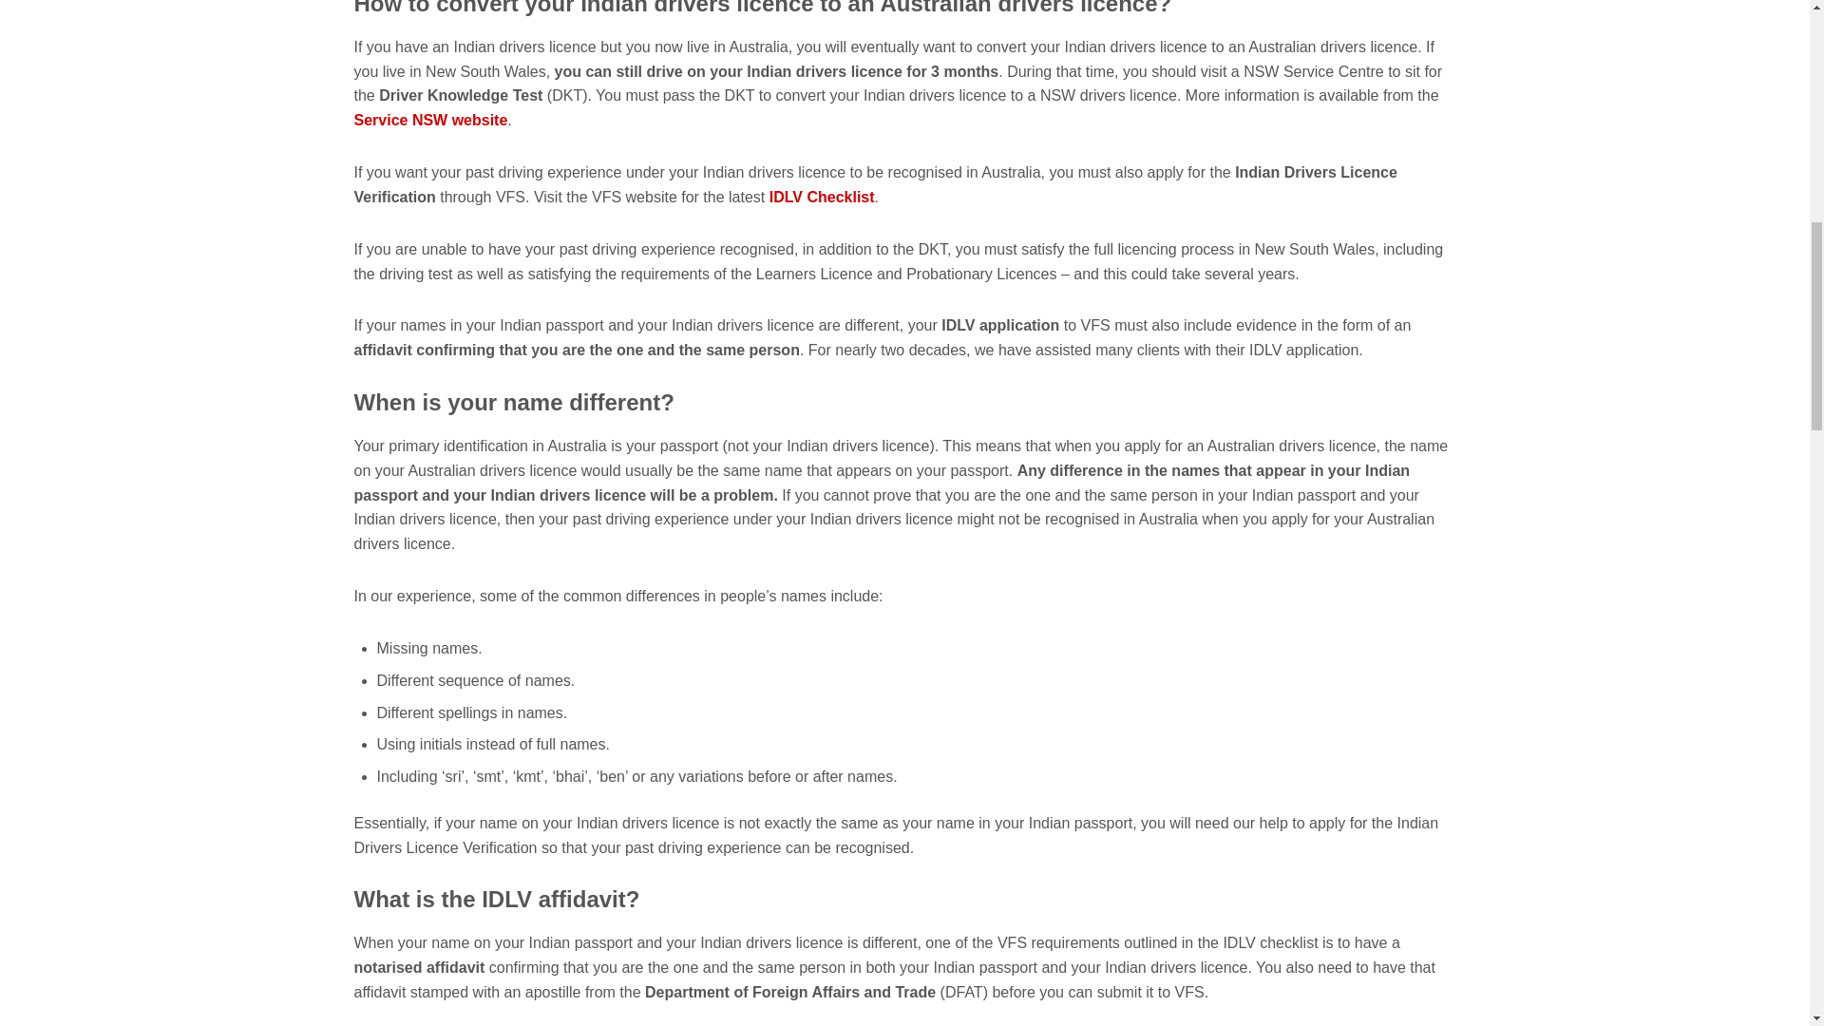 The height and width of the screenshot is (1026, 1824). Describe the element at coordinates (429, 120) in the screenshot. I see `Service NSW website` at that location.